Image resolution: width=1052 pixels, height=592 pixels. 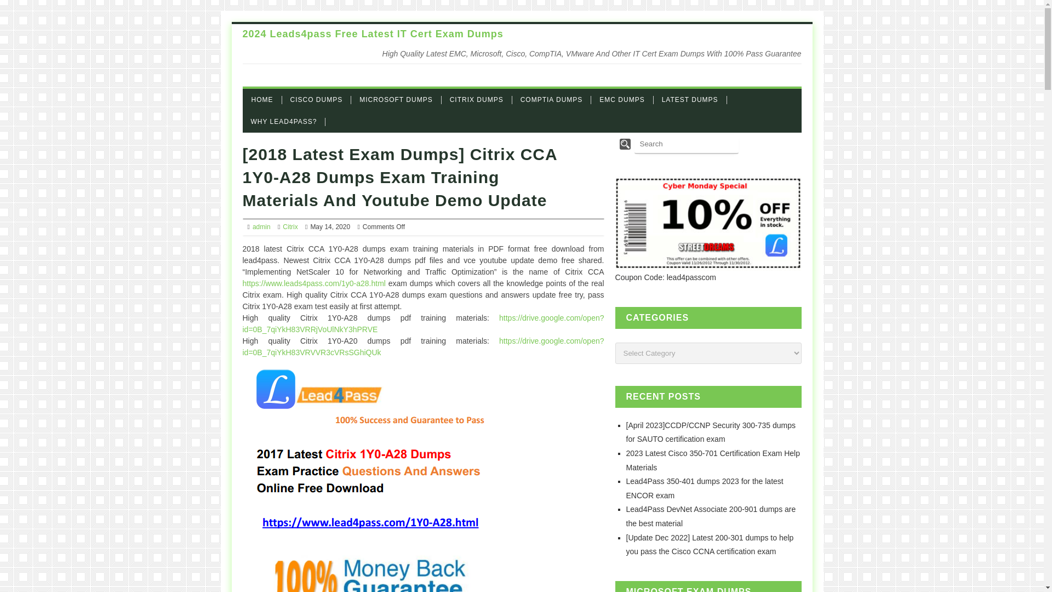 What do you see at coordinates (626, 99) in the screenshot?
I see `EMC DUMPS` at bounding box center [626, 99].